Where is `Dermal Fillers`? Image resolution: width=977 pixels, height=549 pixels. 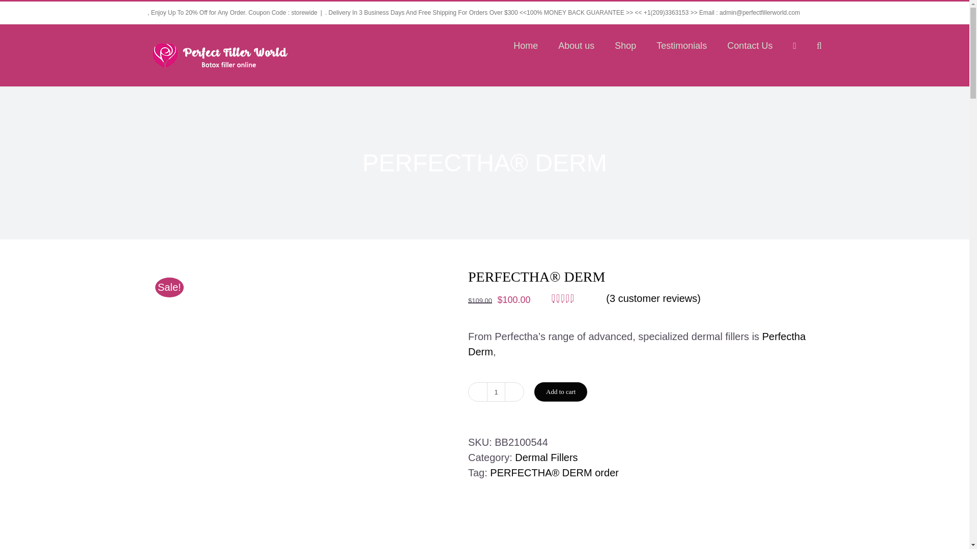 Dermal Fillers is located at coordinates (545, 457).